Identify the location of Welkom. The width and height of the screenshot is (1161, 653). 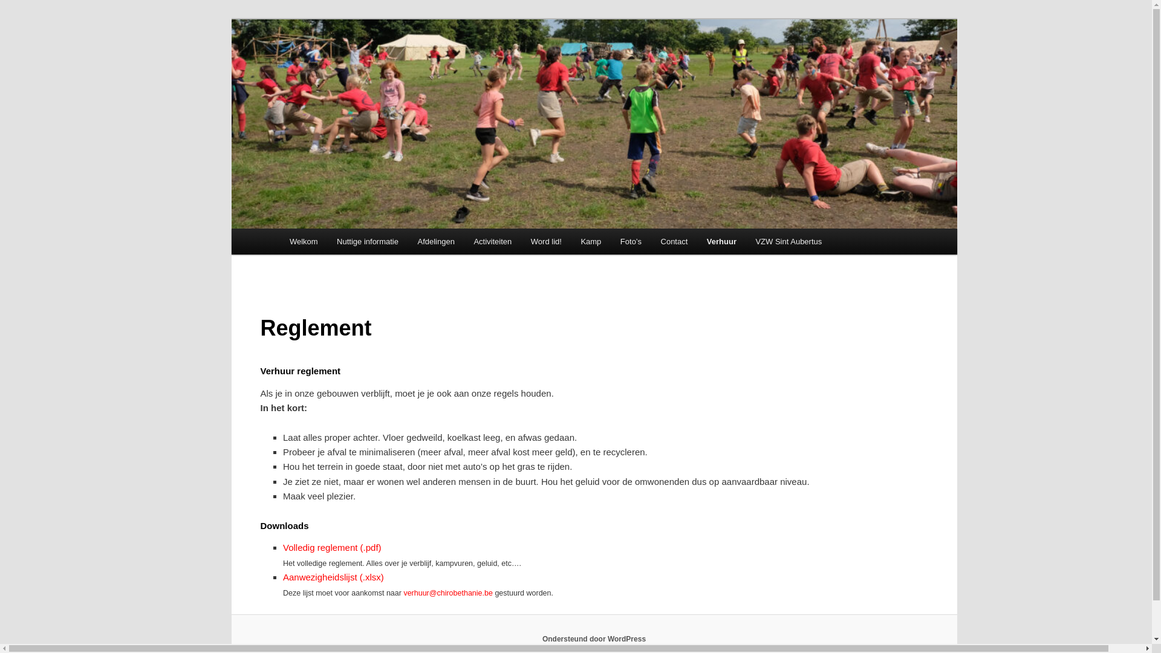
(304, 242).